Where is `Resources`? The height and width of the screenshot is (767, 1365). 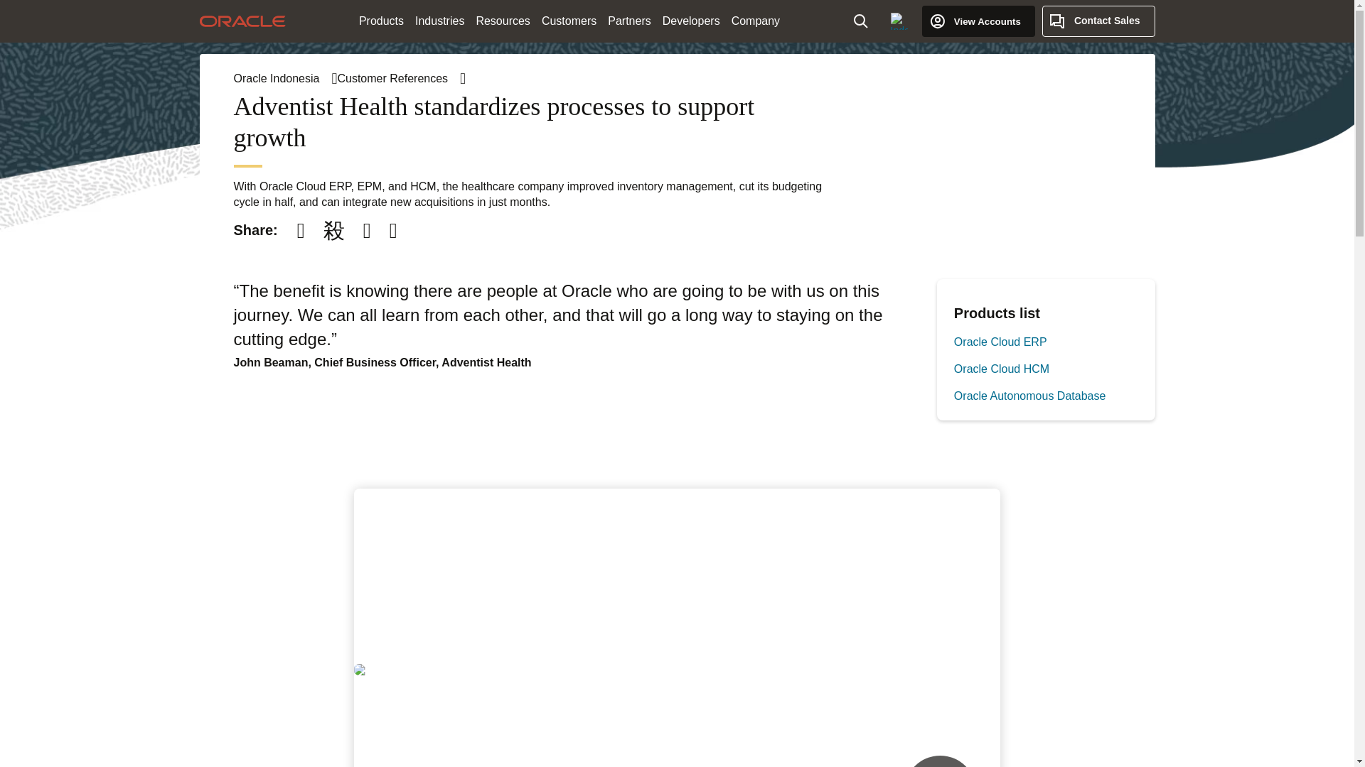 Resources is located at coordinates (502, 21).